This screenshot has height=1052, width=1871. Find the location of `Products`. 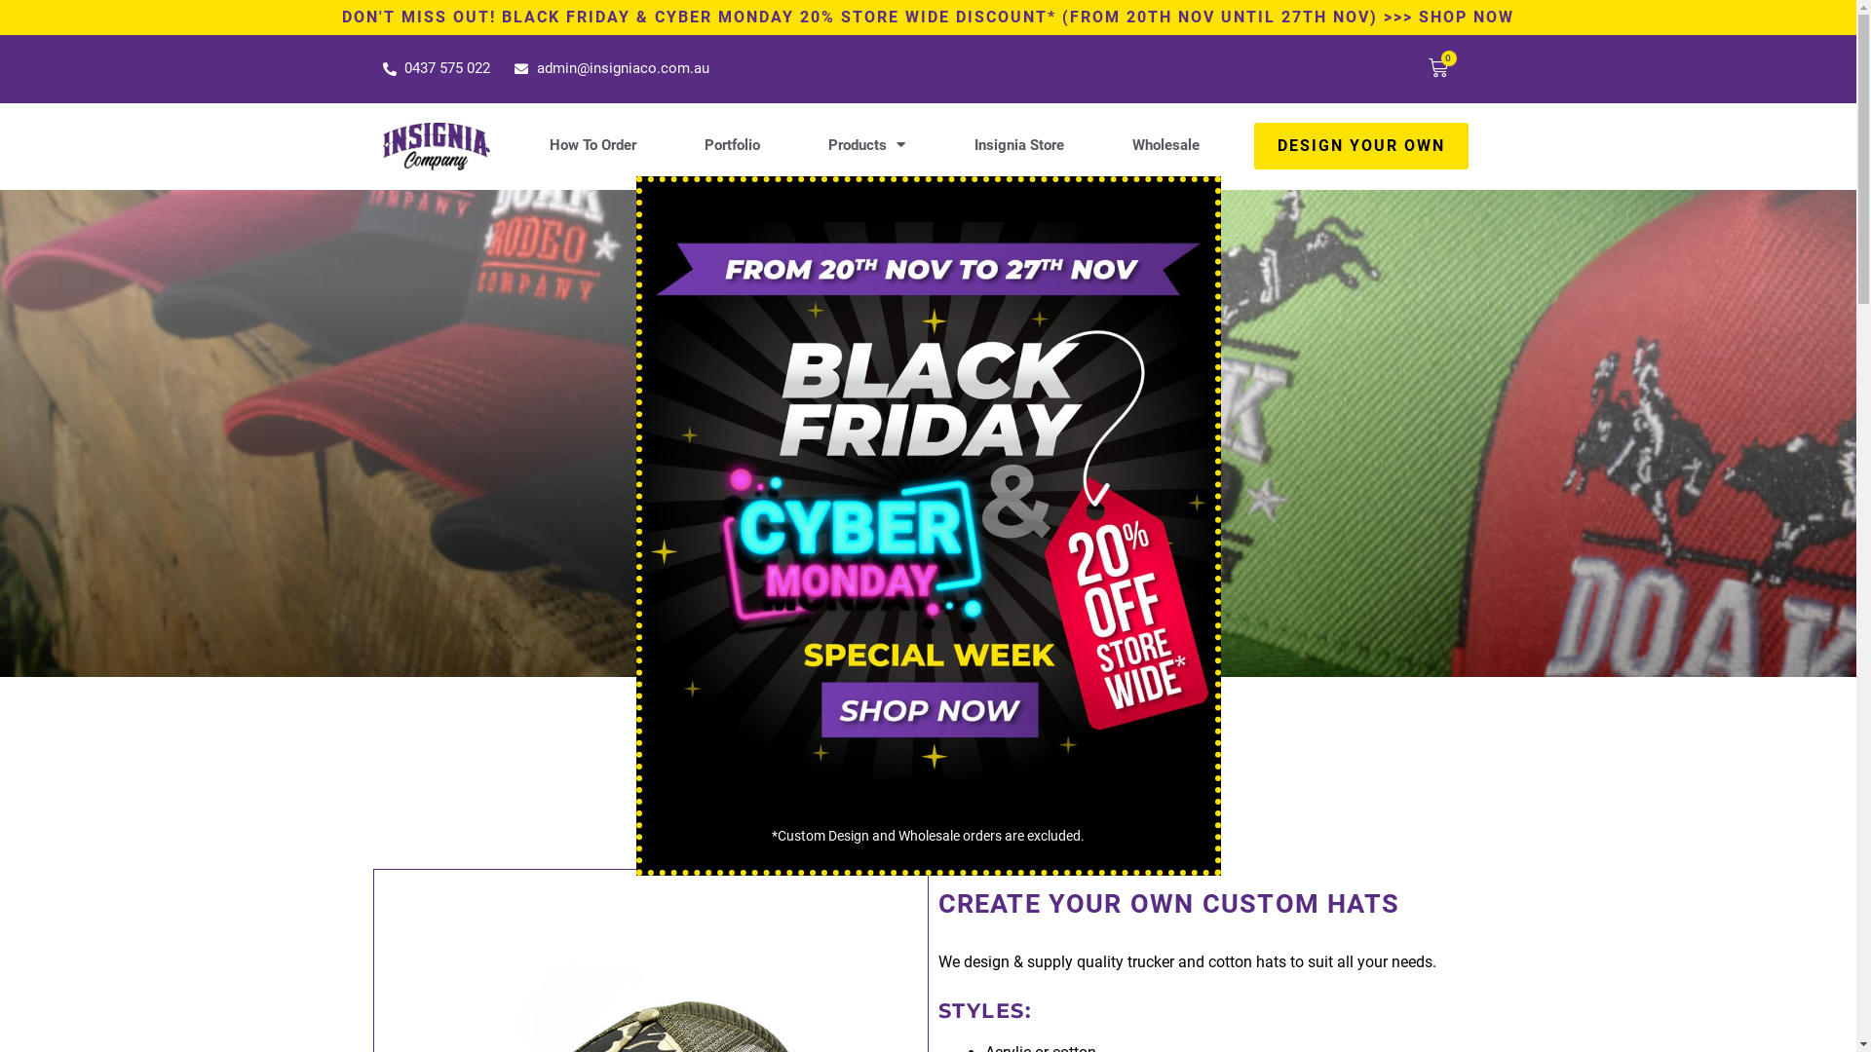

Products is located at coordinates (867, 145).